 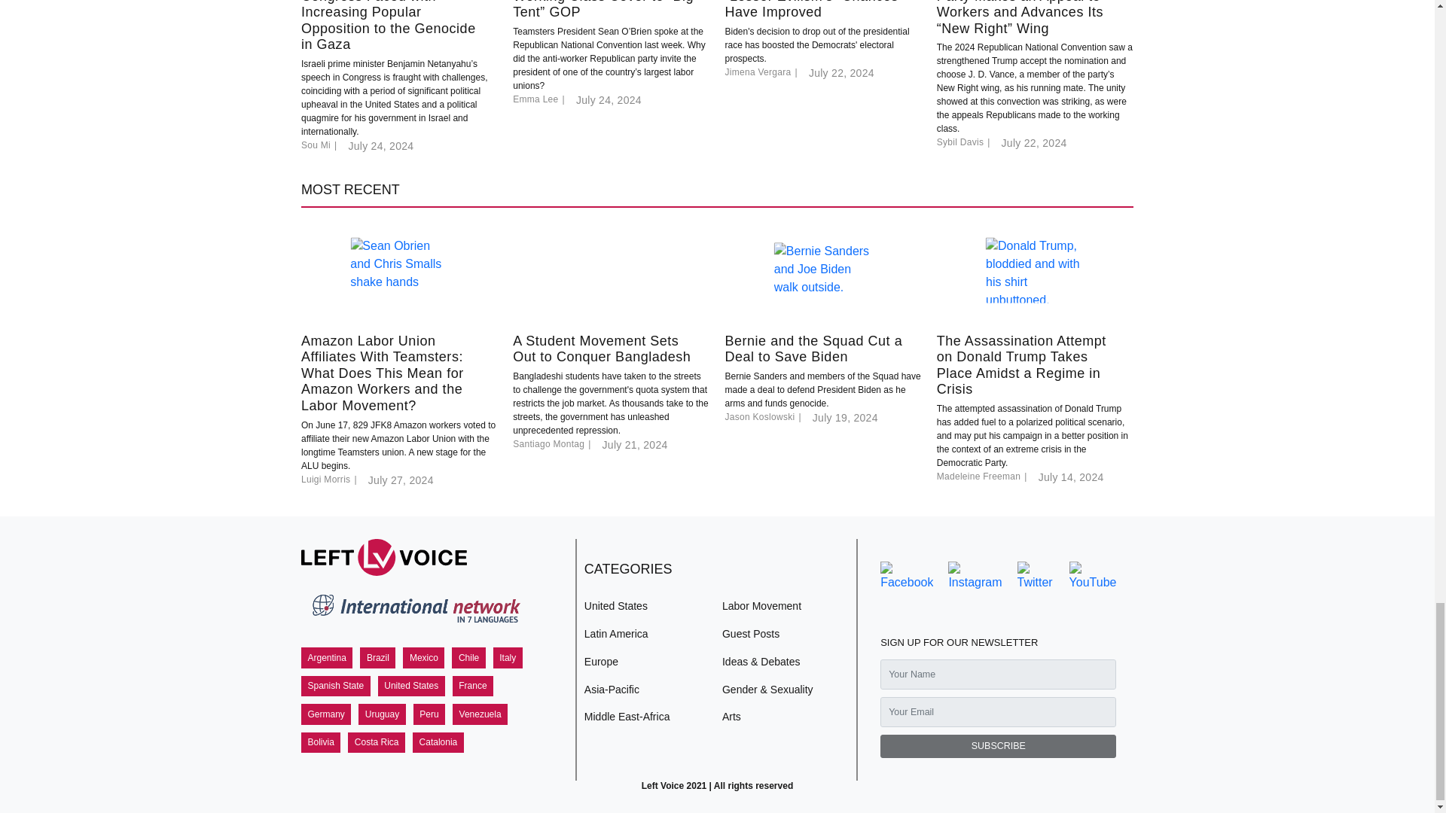 What do you see at coordinates (384, 557) in the screenshot?
I see `Left Voice` at bounding box center [384, 557].